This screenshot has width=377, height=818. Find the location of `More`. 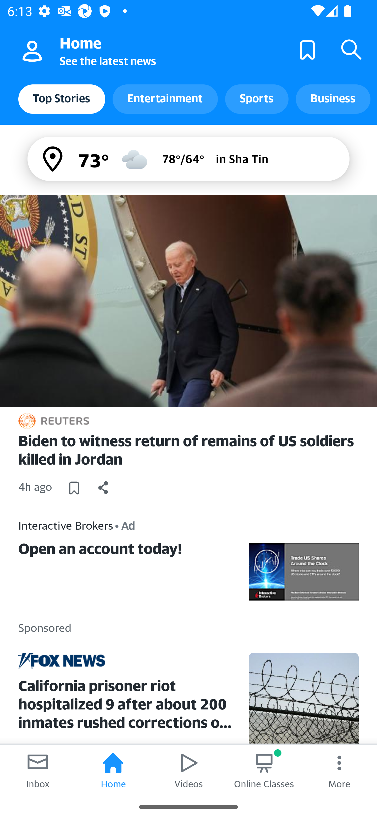

More is located at coordinates (339, 770).